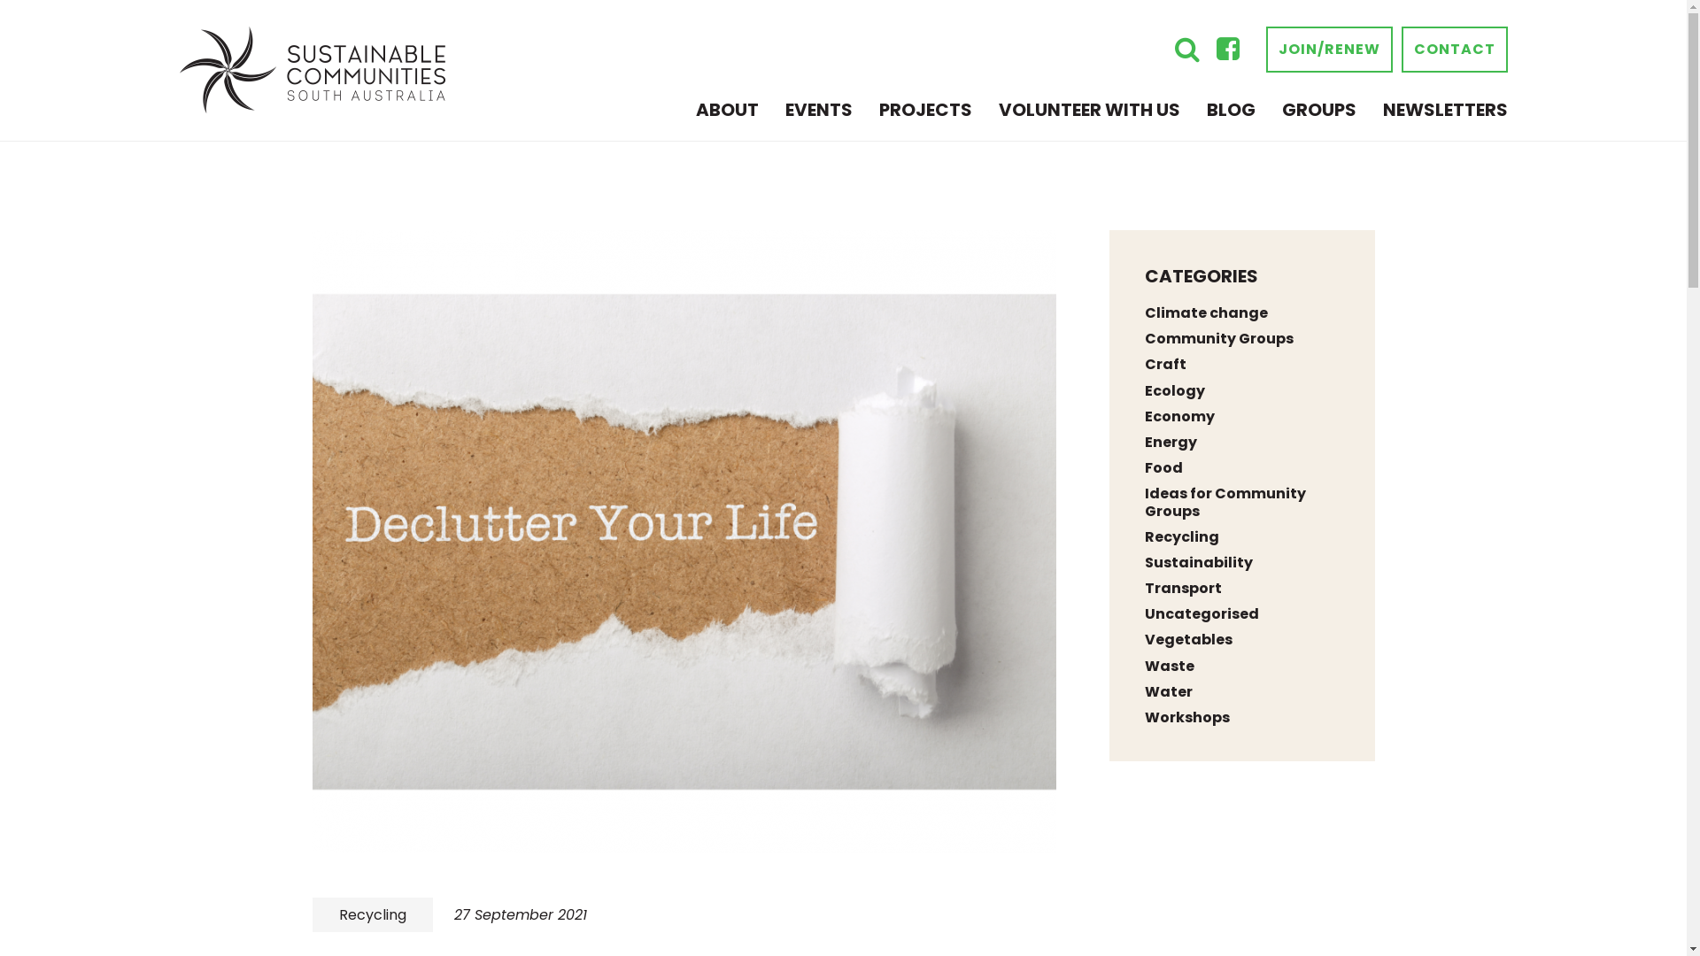 Image resolution: width=1700 pixels, height=956 pixels. Describe the element at coordinates (1169, 666) in the screenshot. I see `Waste` at that location.